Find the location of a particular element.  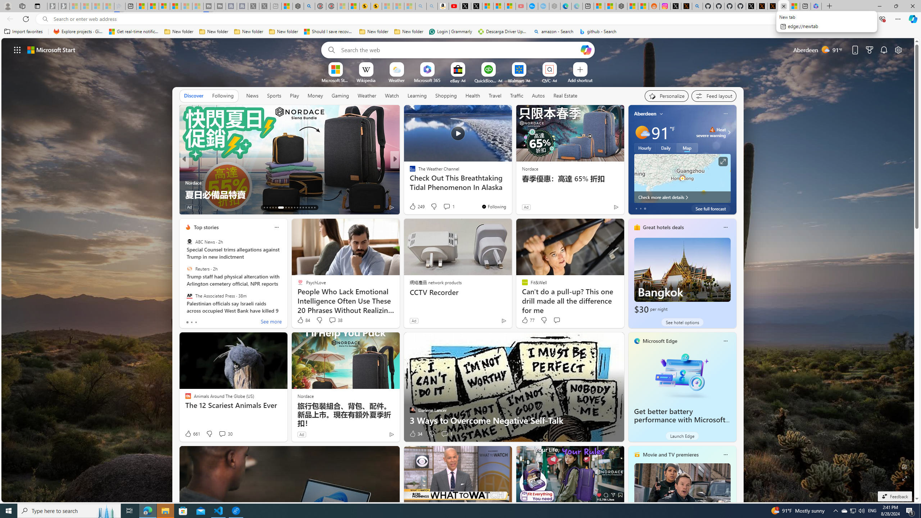

27 Like is located at coordinates (413, 207).